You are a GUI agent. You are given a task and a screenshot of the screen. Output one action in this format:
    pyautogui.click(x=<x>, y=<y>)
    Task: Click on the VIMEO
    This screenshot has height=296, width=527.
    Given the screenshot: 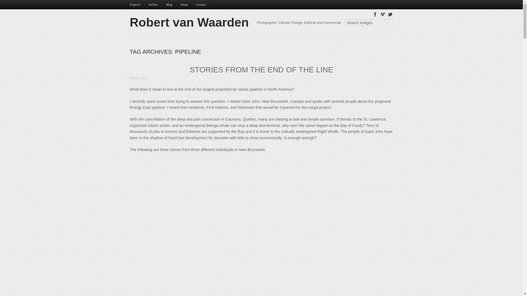 What is the action you would take?
    pyautogui.click(x=383, y=14)
    